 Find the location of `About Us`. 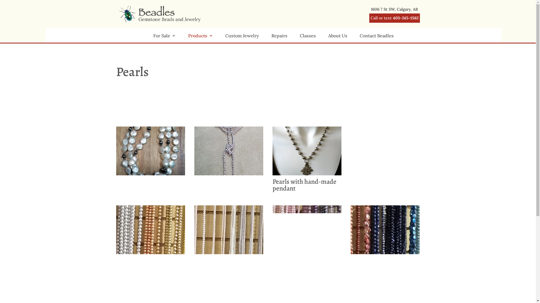

About Us is located at coordinates (338, 38).